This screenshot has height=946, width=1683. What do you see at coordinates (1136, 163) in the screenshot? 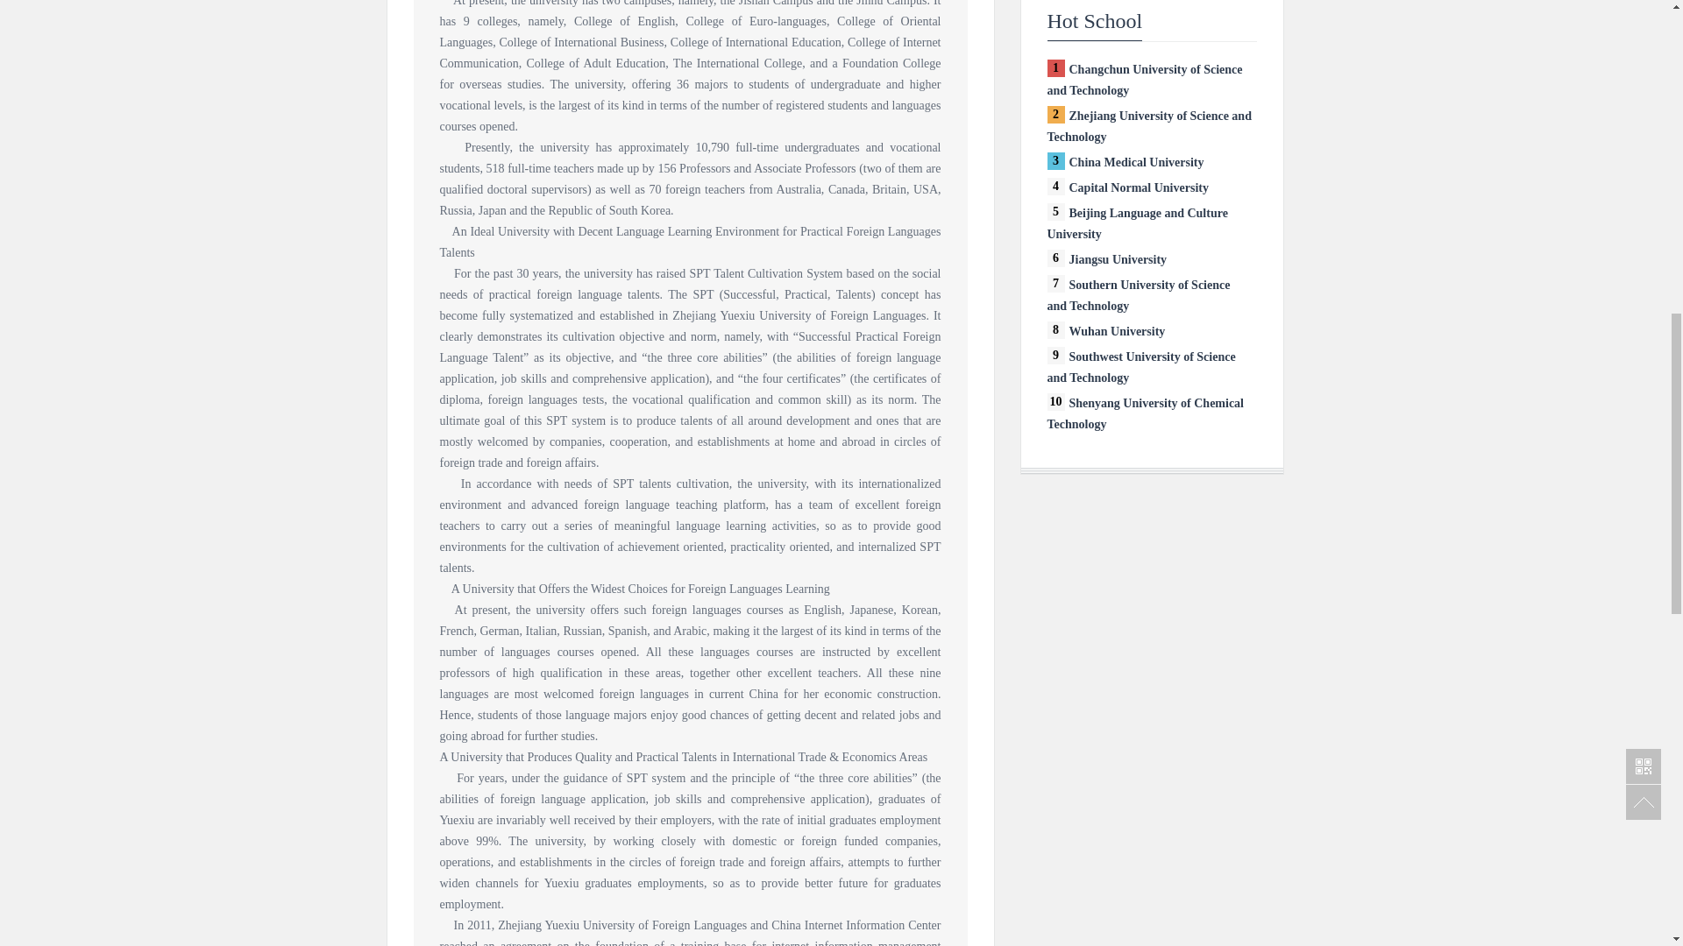
I see `China Medical University` at bounding box center [1136, 163].